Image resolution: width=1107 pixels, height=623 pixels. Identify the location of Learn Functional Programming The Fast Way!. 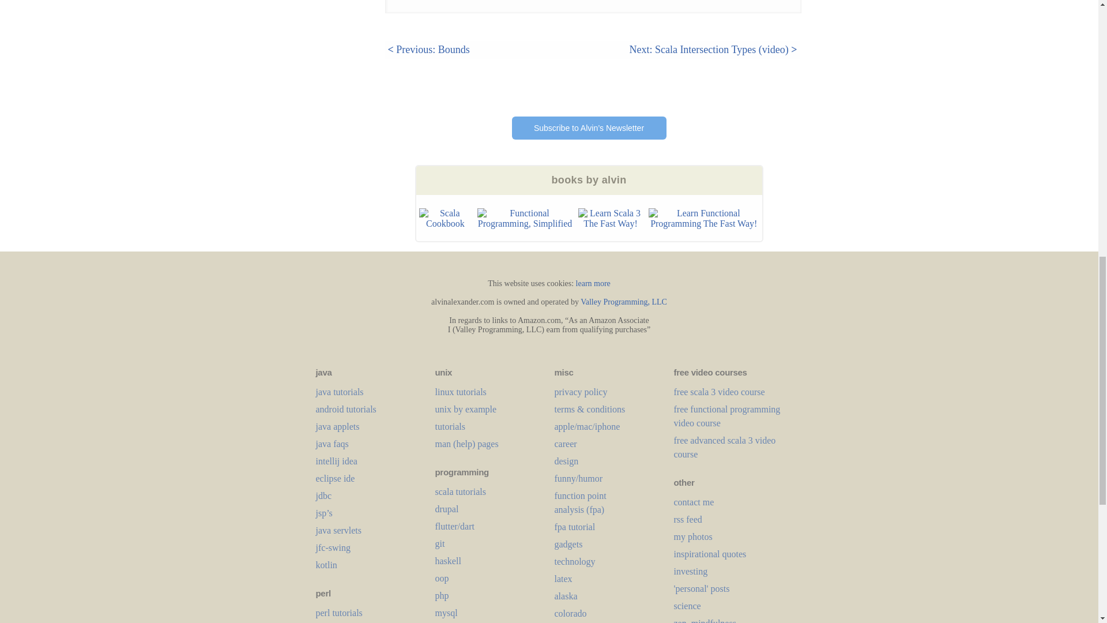
(704, 218).